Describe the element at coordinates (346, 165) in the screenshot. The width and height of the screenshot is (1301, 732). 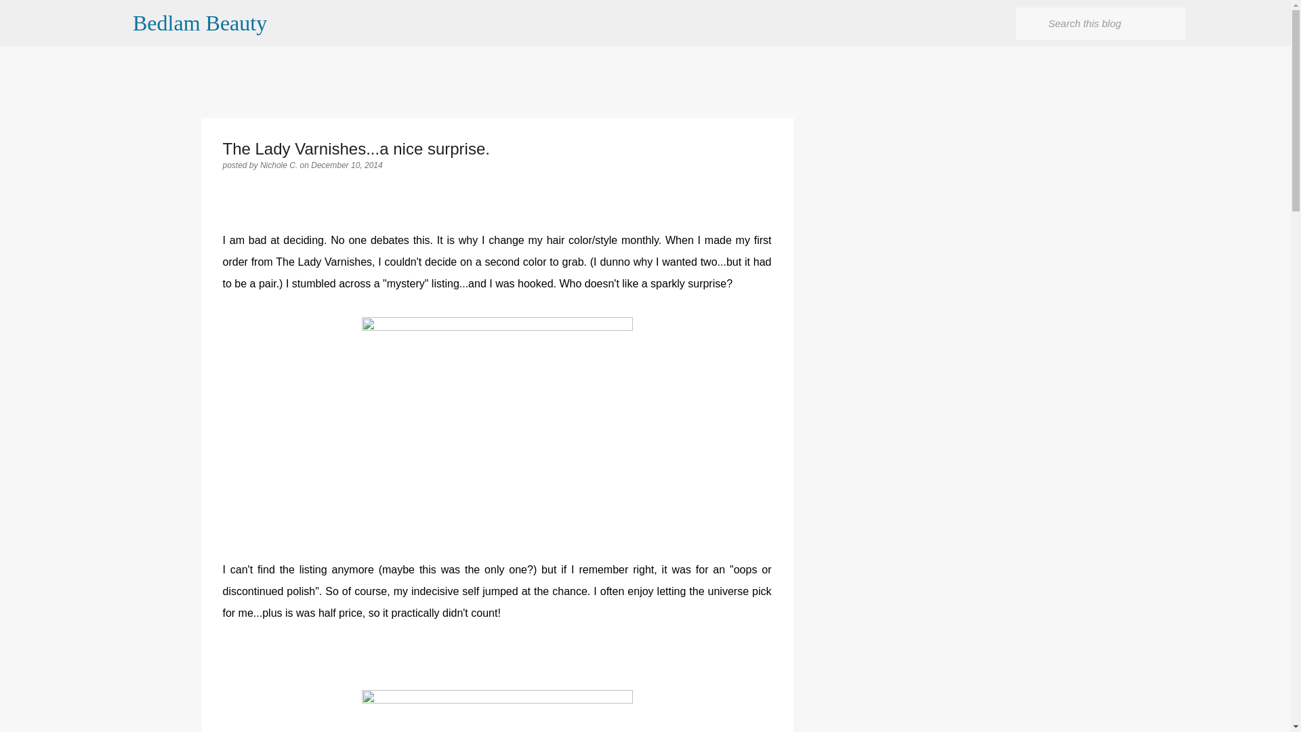
I see `permanent link` at that location.